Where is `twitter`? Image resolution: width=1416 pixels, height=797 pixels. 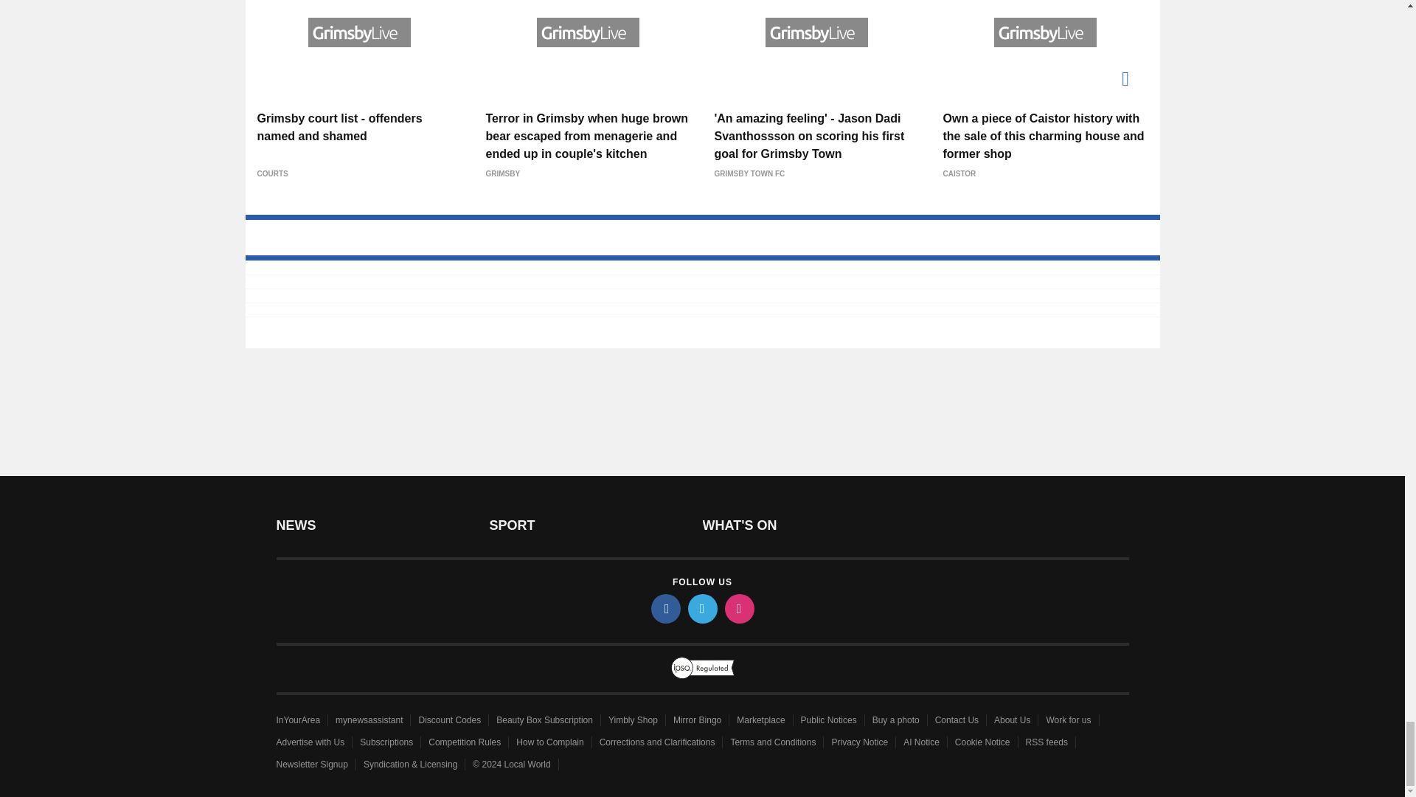
twitter is located at coordinates (701, 608).